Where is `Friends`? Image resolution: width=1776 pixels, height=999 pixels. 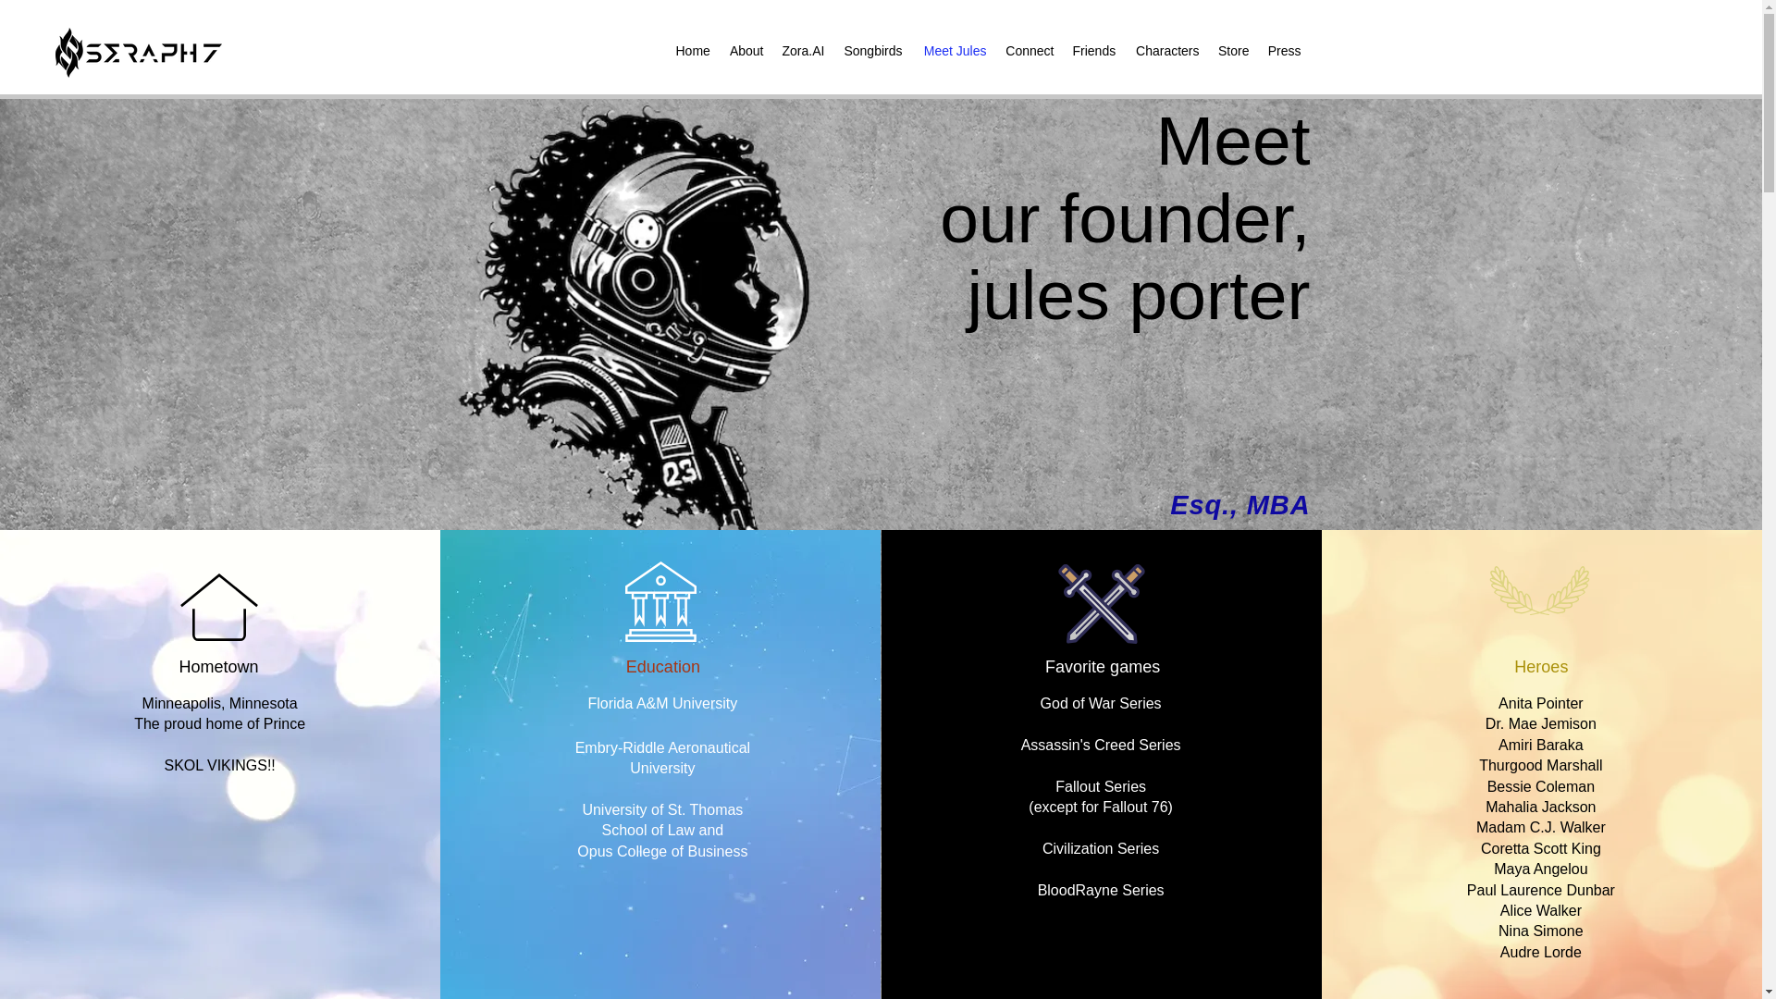 Friends is located at coordinates (1093, 50).